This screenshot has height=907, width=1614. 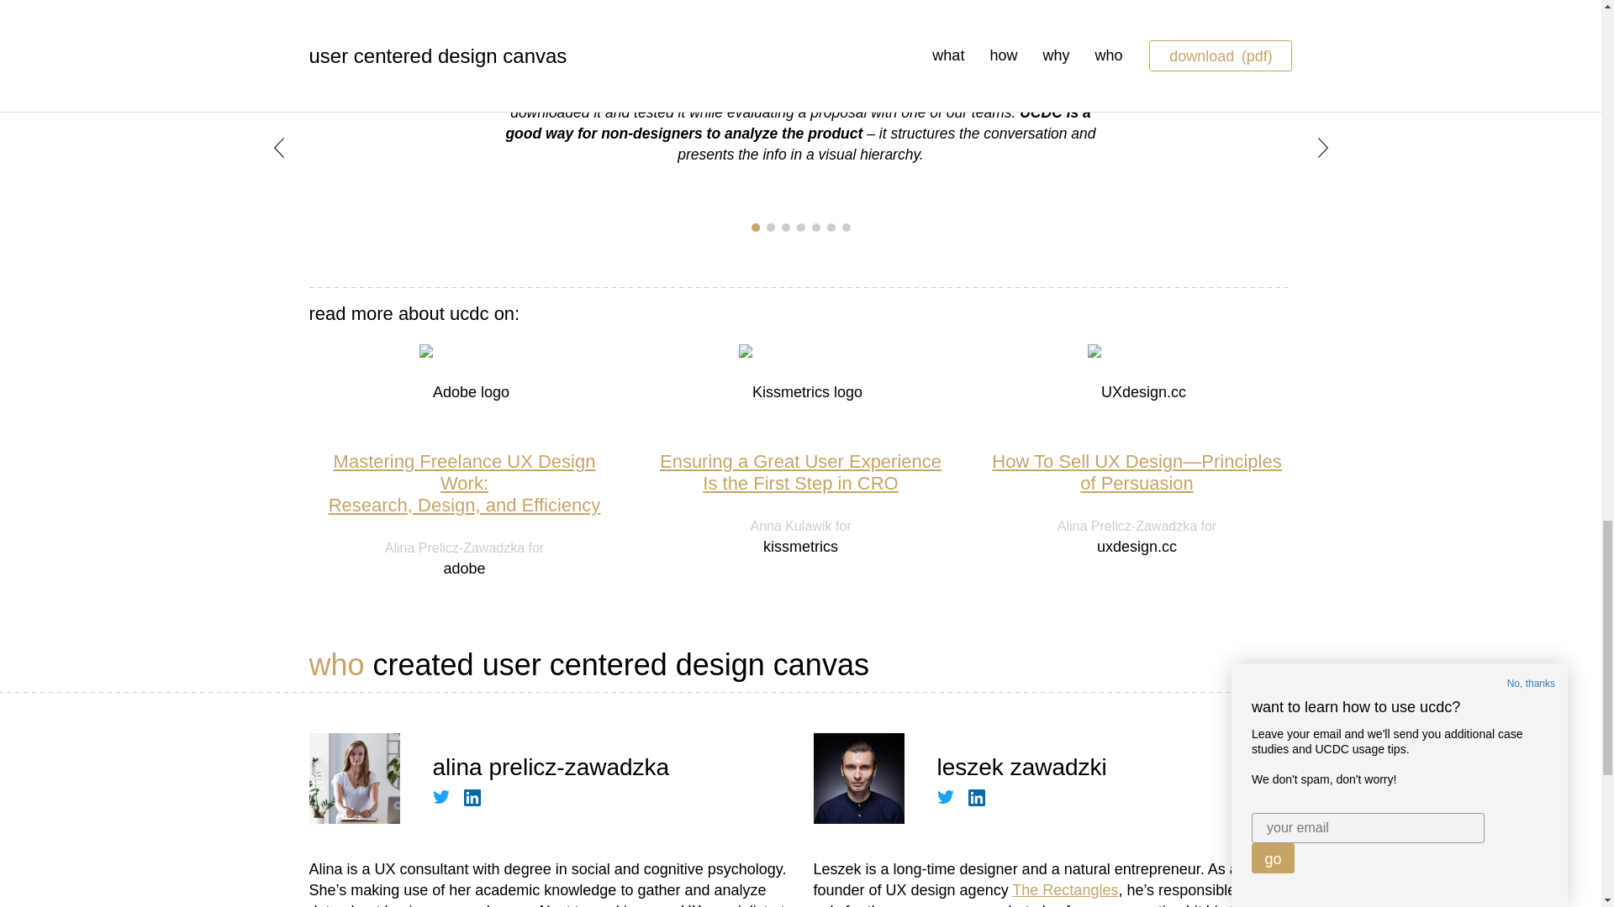 I want to click on 4, so click(x=801, y=227).